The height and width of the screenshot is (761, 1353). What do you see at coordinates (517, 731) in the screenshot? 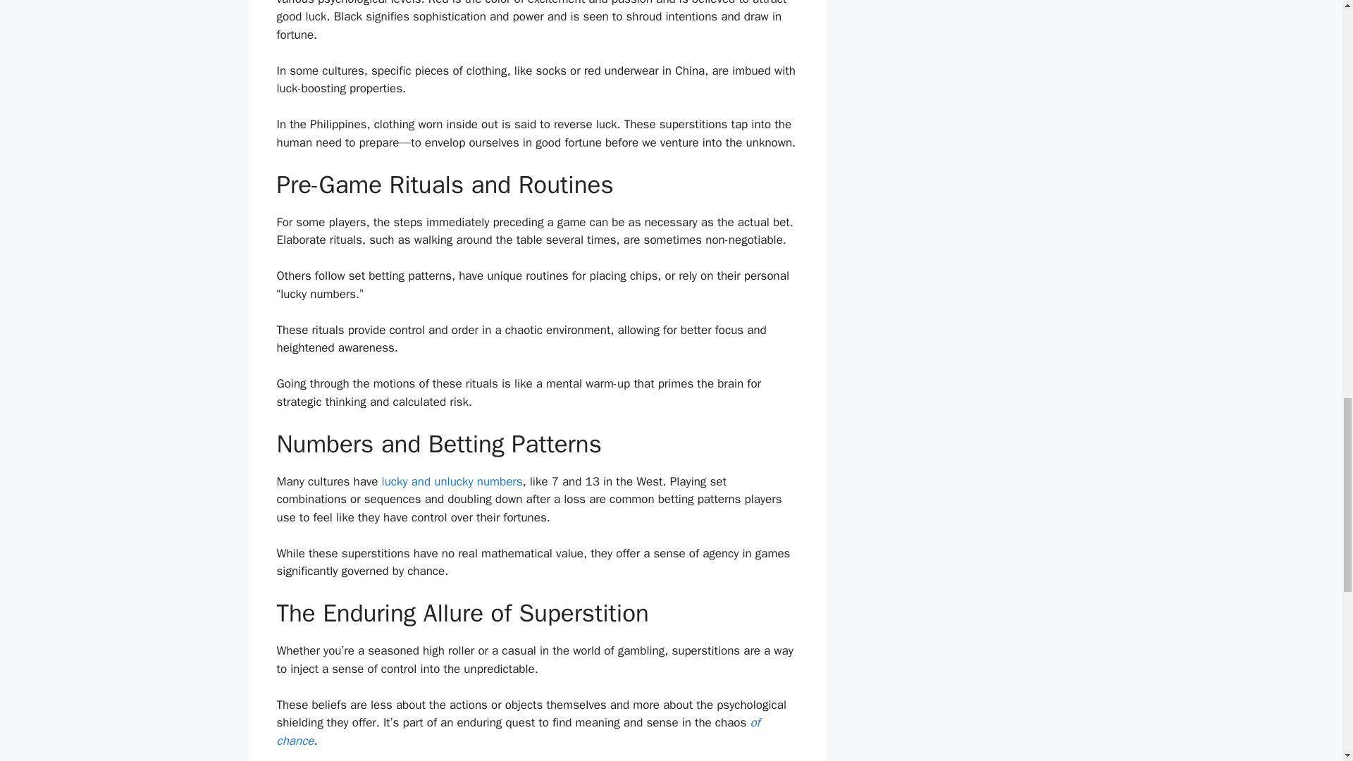
I see `of chance` at bounding box center [517, 731].